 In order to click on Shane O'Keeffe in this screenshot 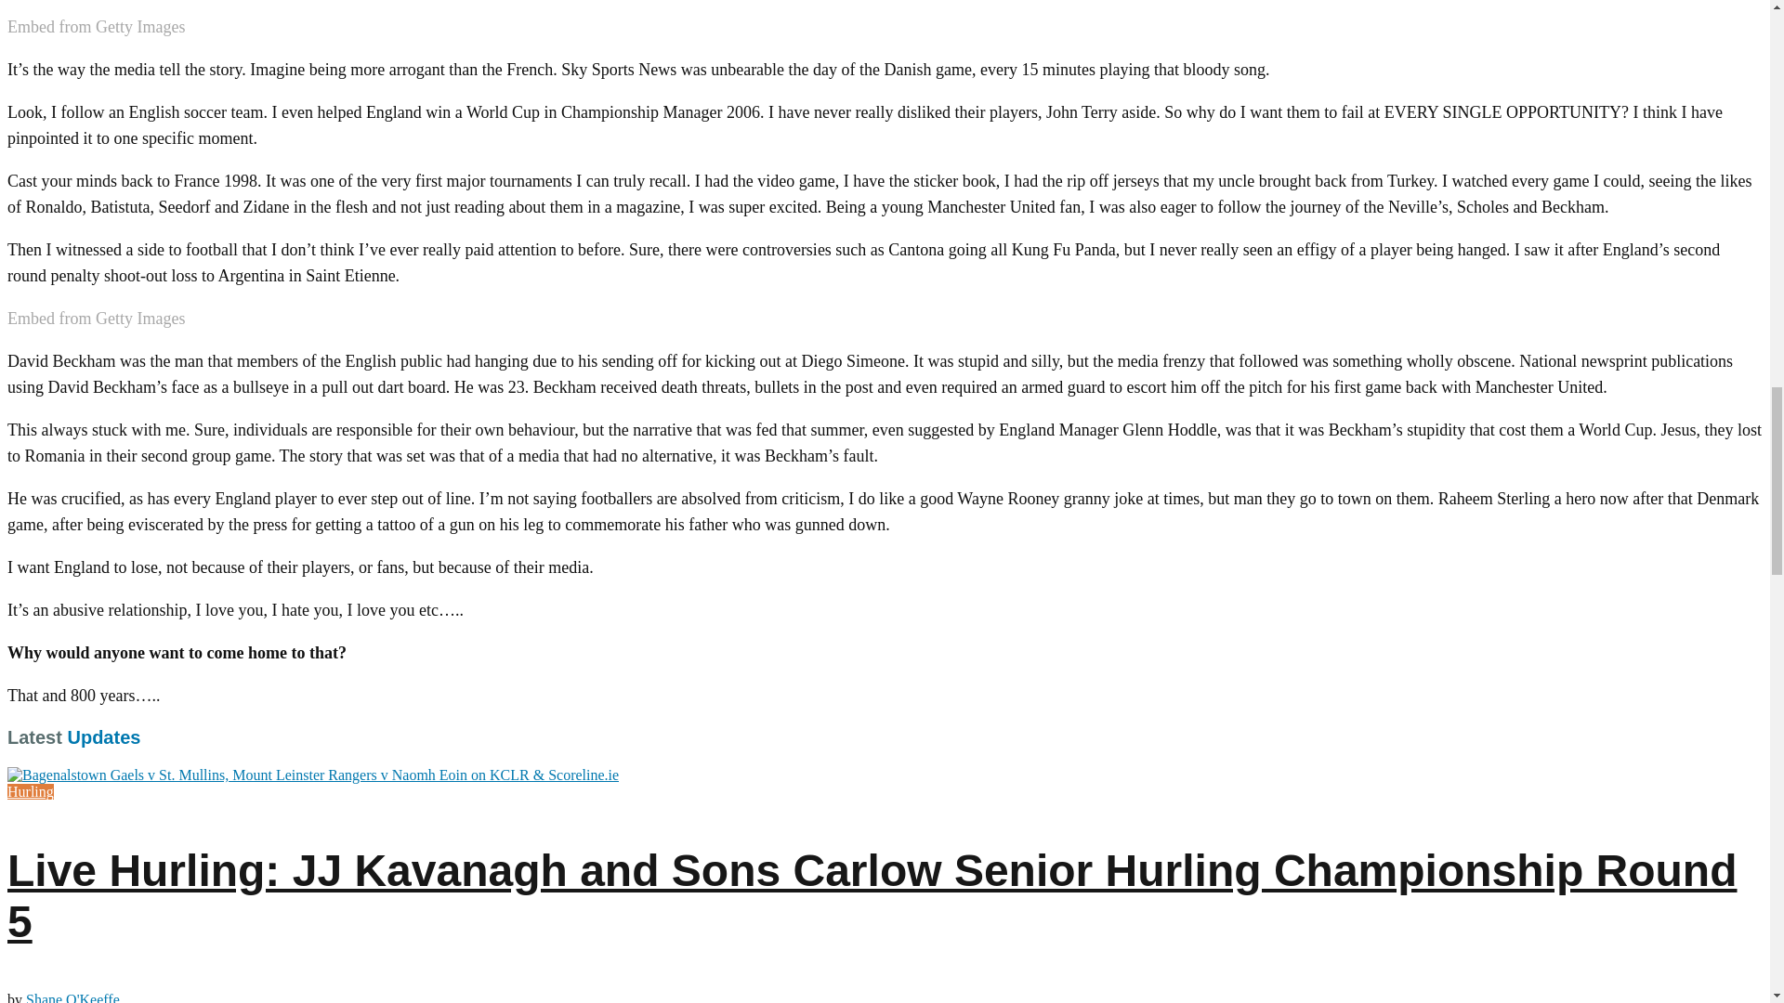, I will do `click(72, 997)`.